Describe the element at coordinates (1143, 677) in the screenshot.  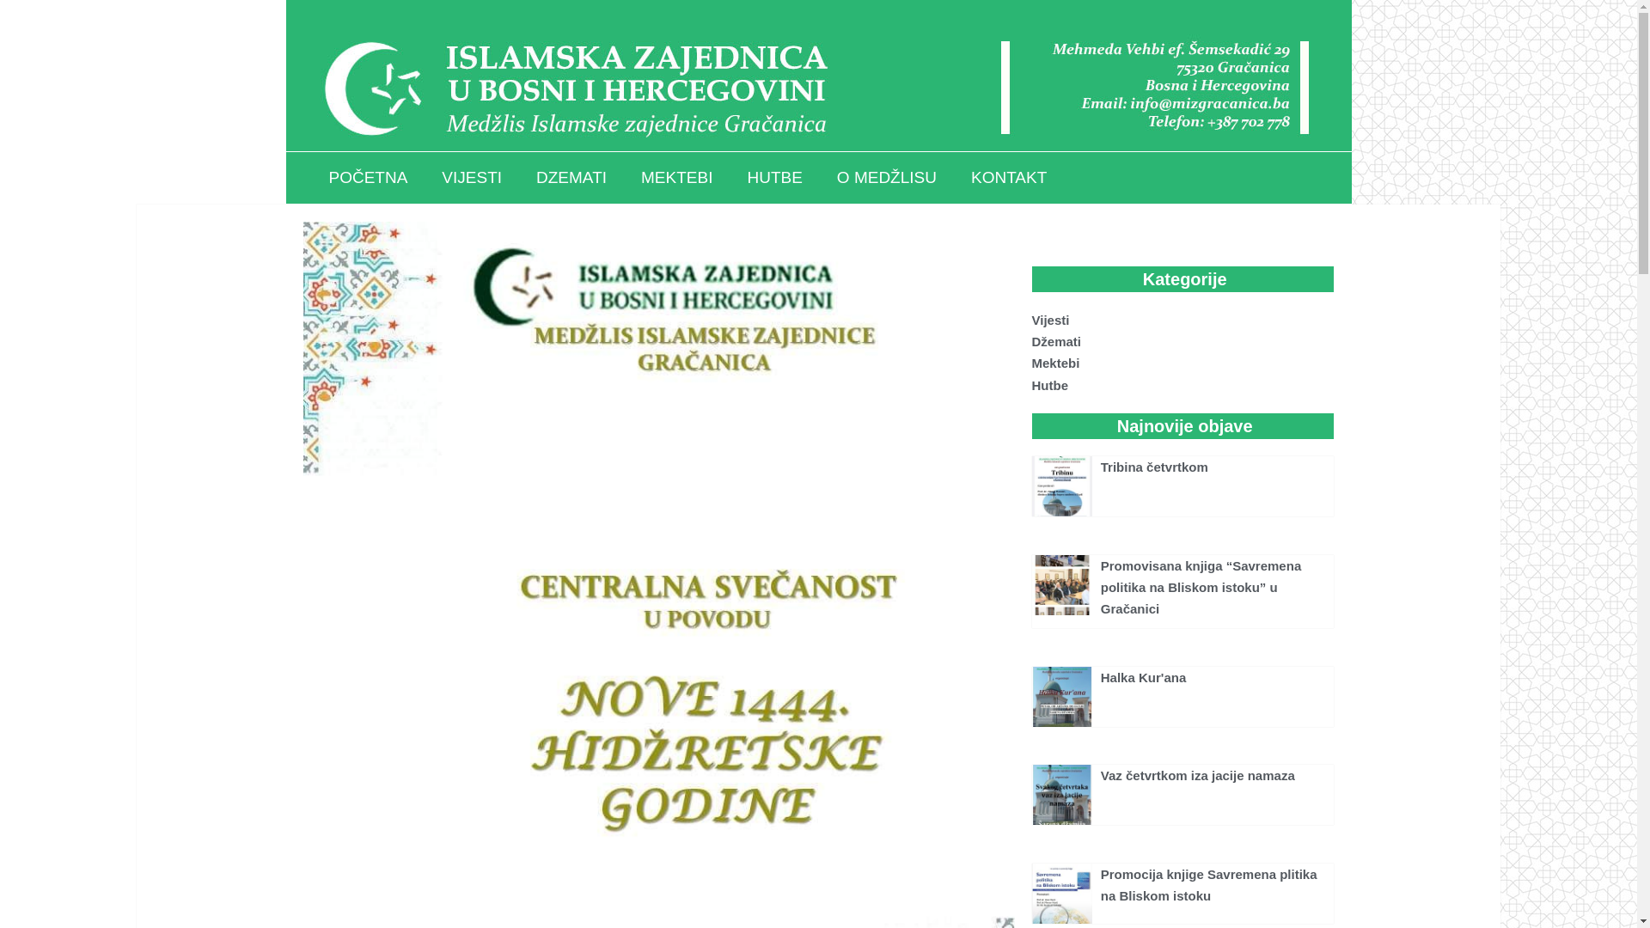
I see `Halka Kur'ana` at that location.